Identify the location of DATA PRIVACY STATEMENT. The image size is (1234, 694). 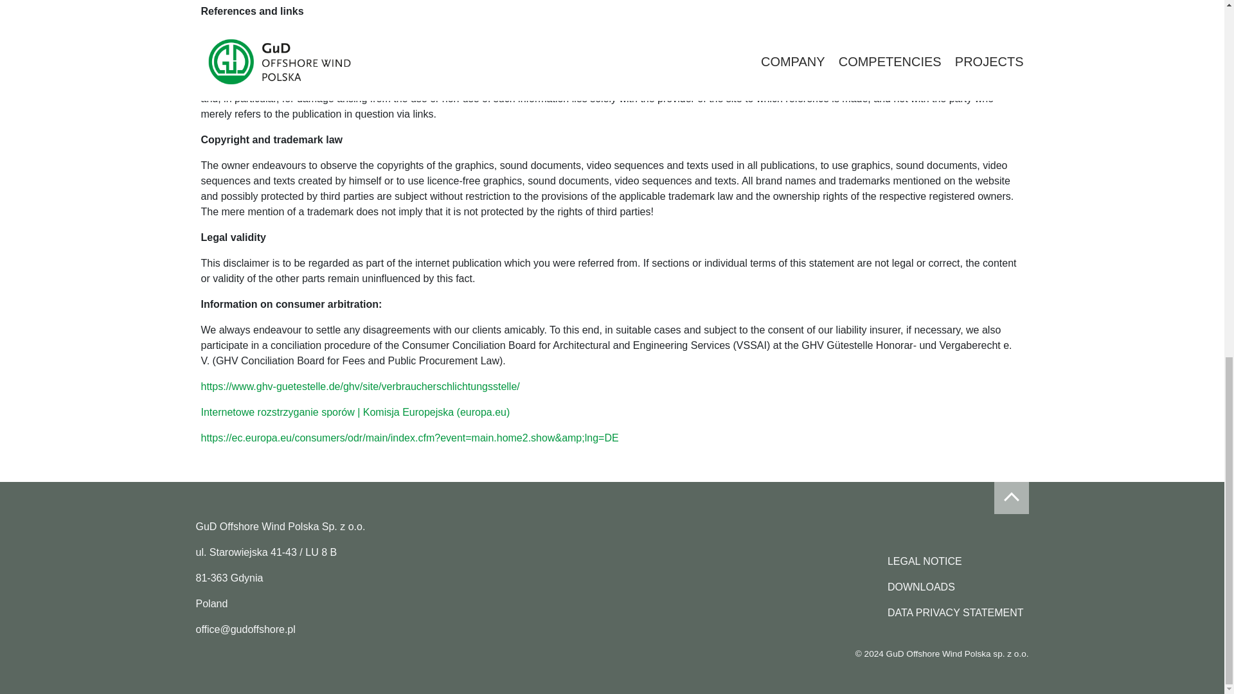
(955, 613).